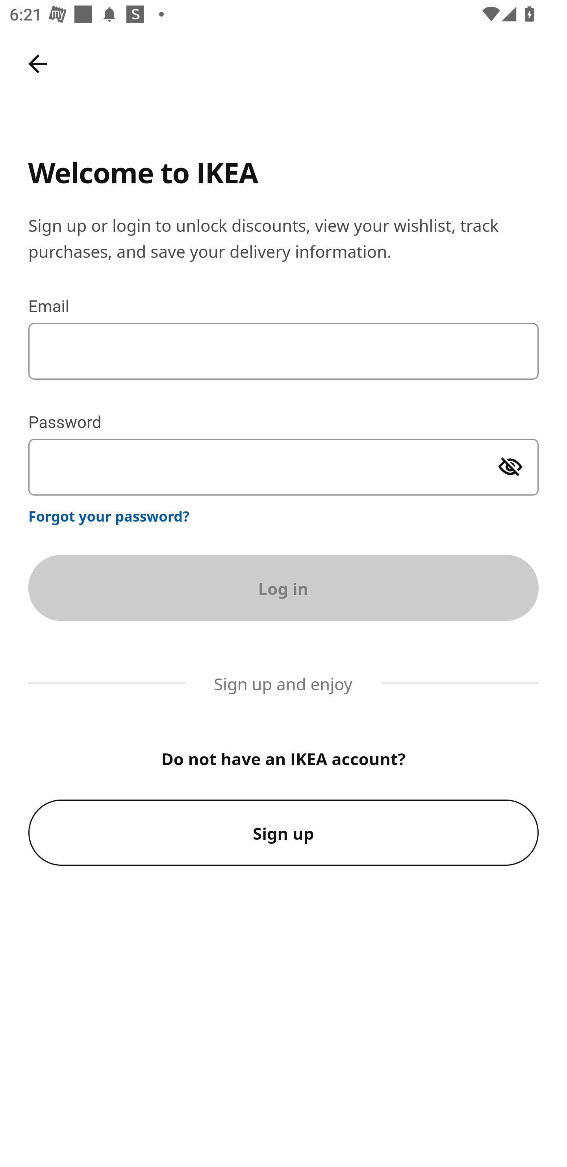 The image size is (567, 1167). Describe the element at coordinates (109, 516) in the screenshot. I see `Forgot your password?` at that location.